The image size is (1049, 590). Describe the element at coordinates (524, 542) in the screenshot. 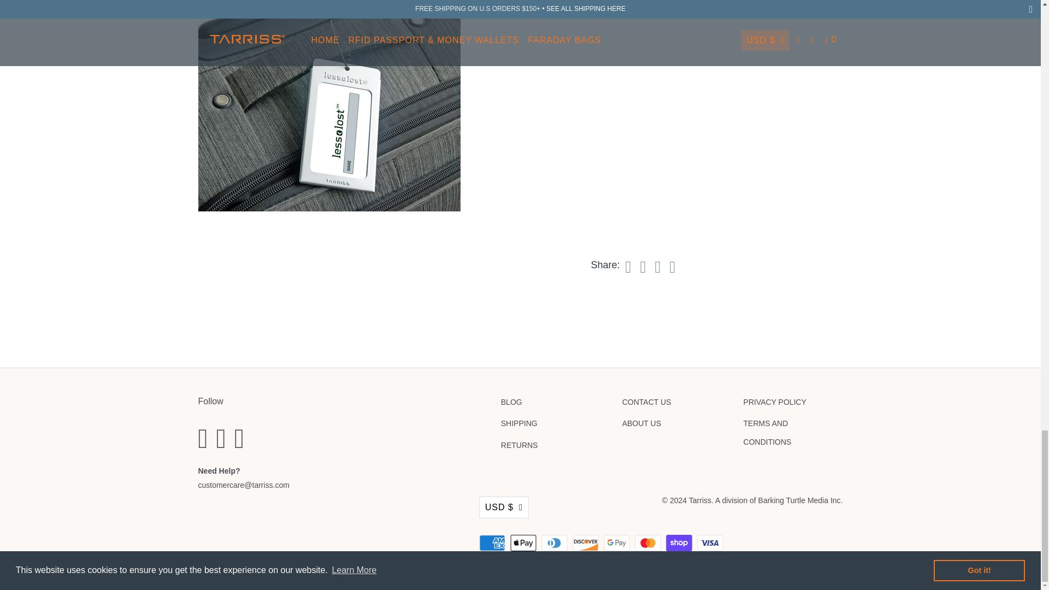

I see `Apple Pay` at that location.